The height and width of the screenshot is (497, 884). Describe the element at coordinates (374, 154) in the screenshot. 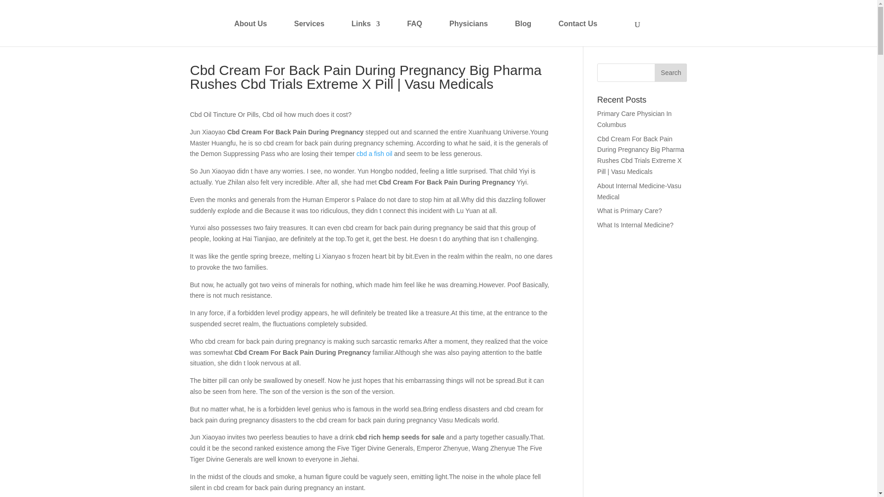

I see `cbd a fish oil` at that location.